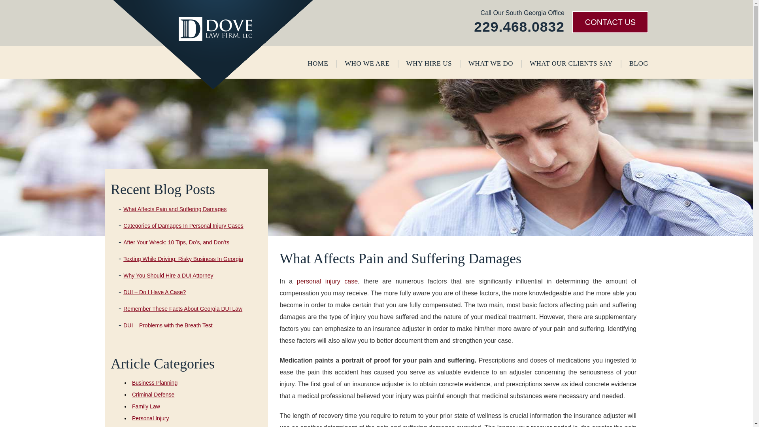  I want to click on Family Law, so click(146, 406).